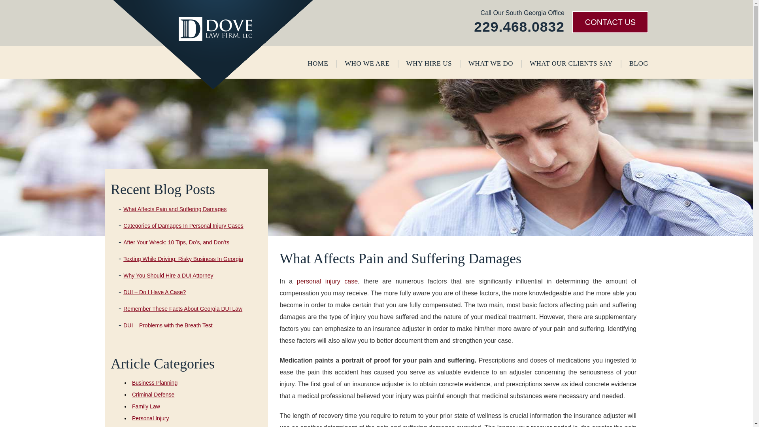  I want to click on Family Law, so click(146, 406).